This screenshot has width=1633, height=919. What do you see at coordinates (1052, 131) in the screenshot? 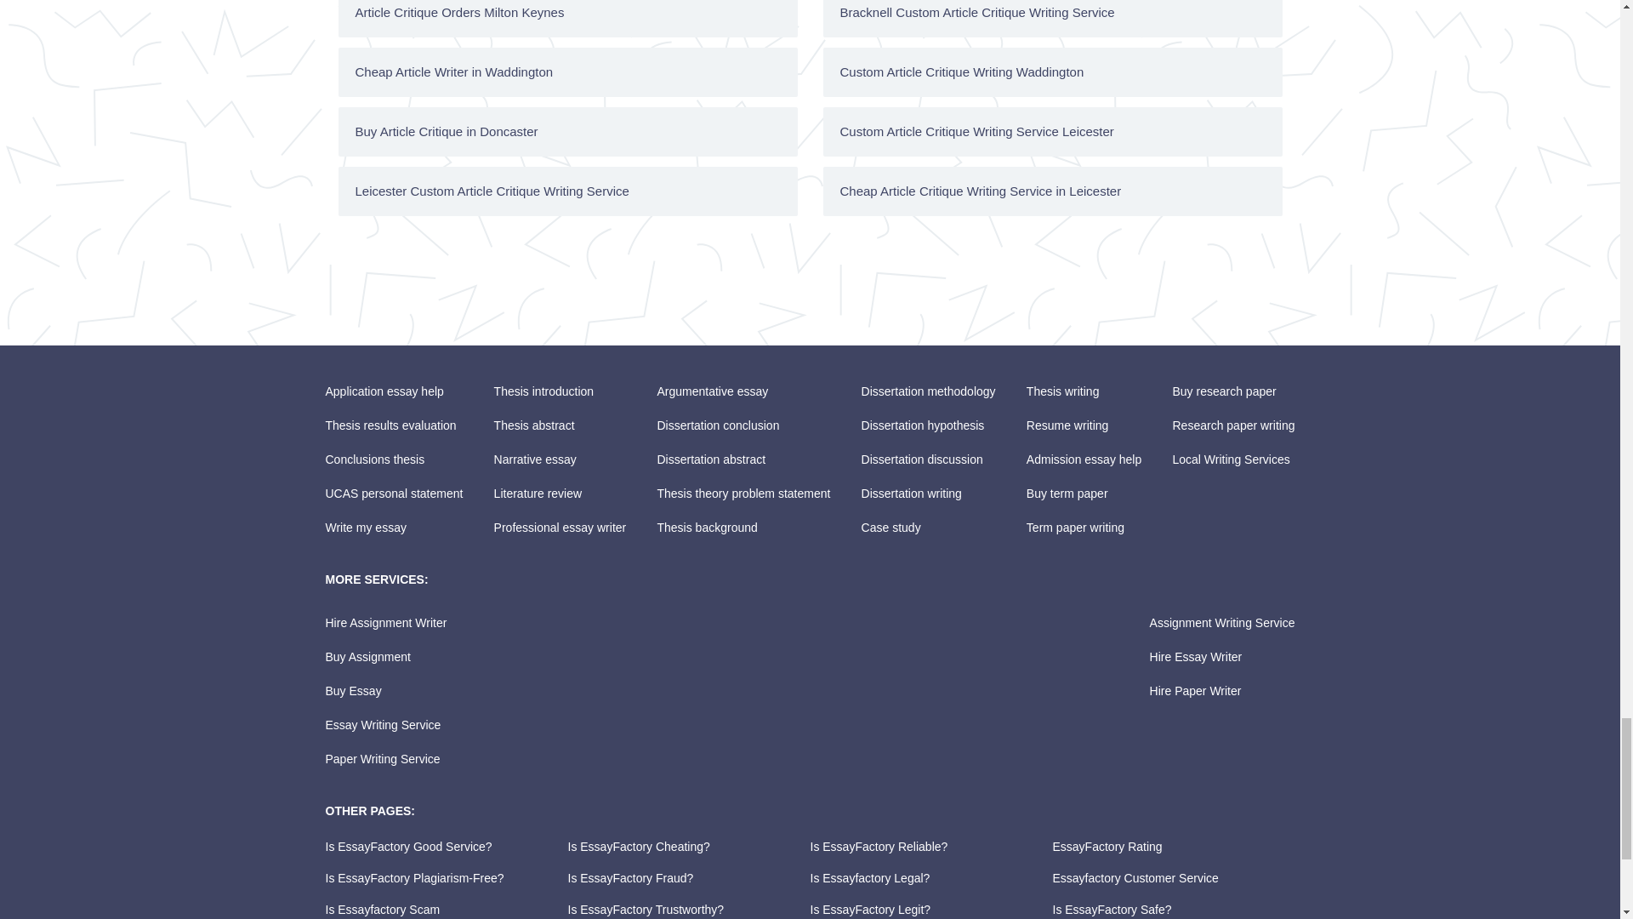
I see `Custom Article Critique Writing Service Leicester` at bounding box center [1052, 131].